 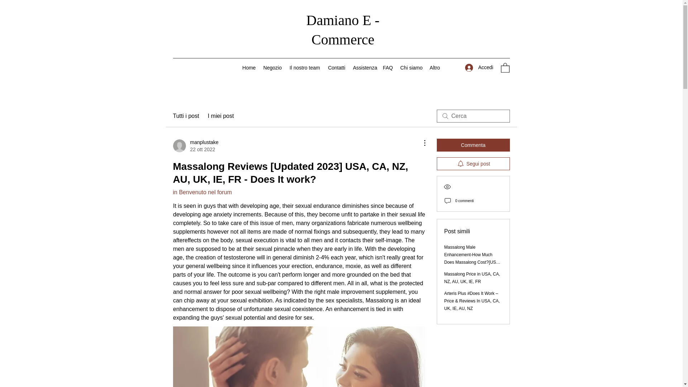 What do you see at coordinates (195, 145) in the screenshot?
I see `Tutti i post` at bounding box center [195, 145].